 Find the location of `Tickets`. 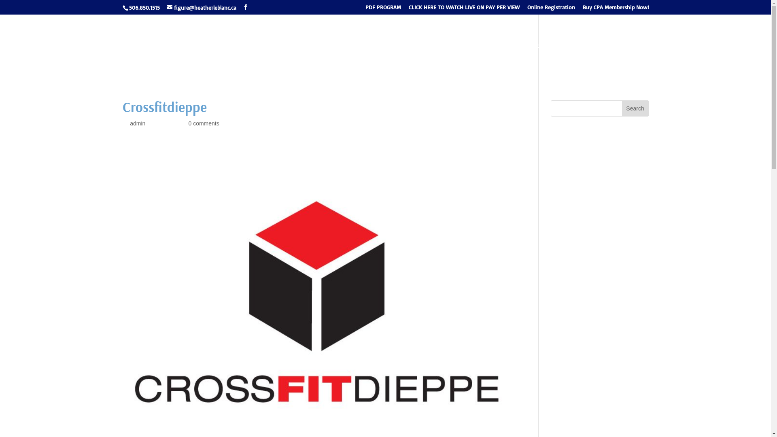

Tickets is located at coordinates (421, 60).